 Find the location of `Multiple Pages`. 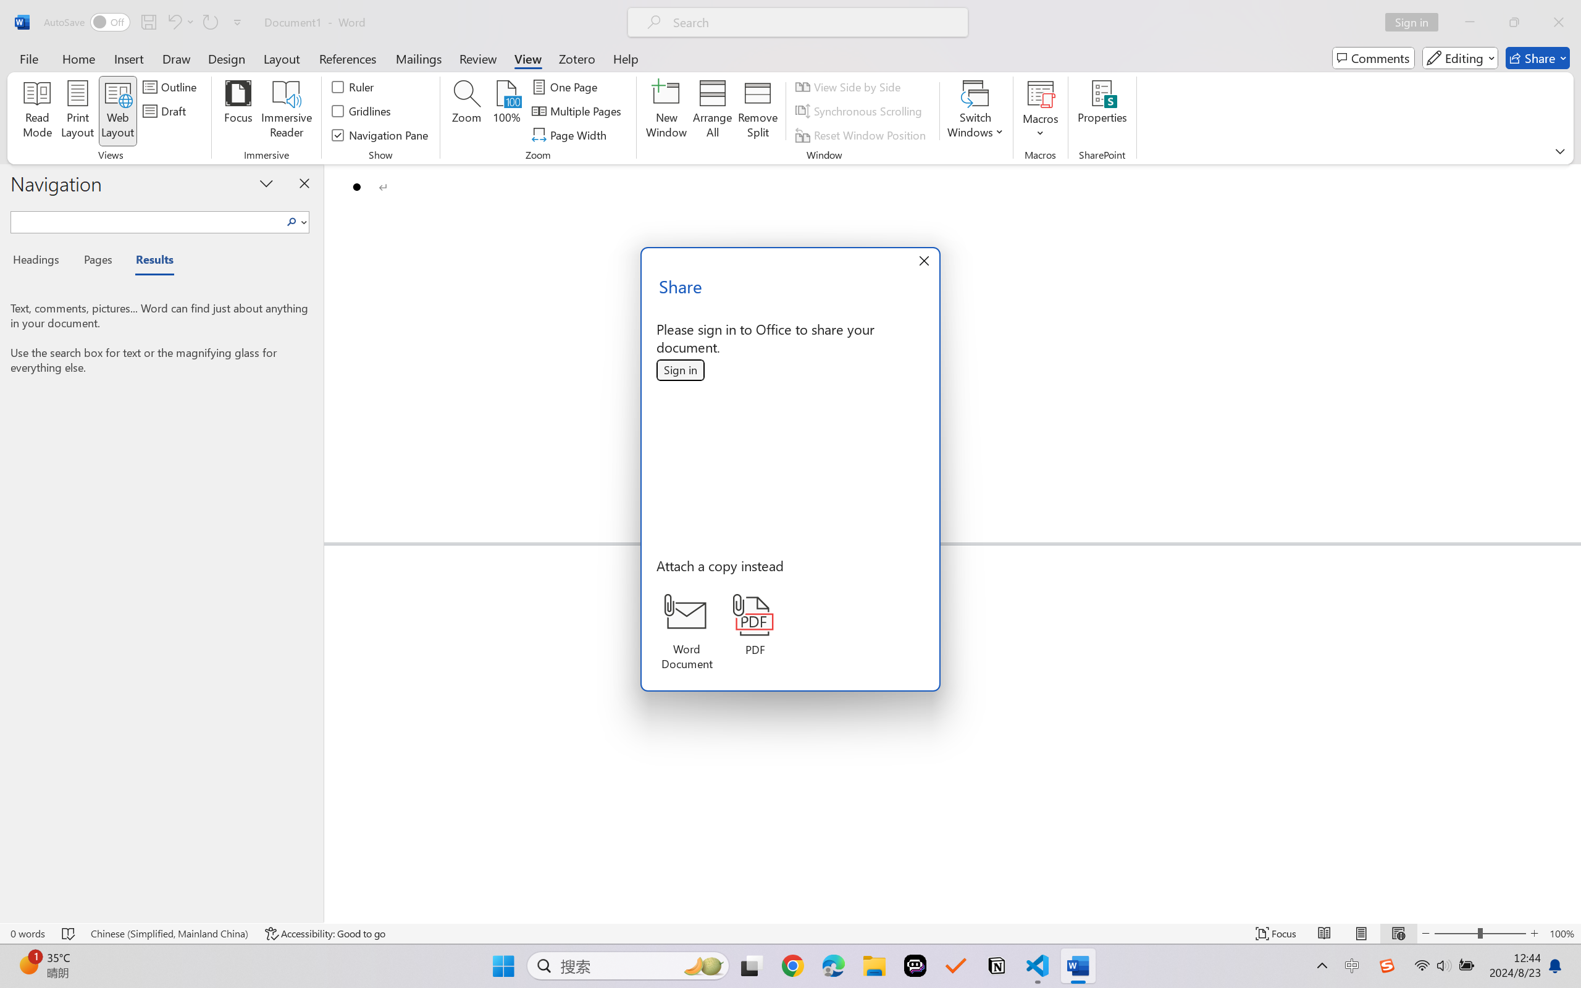

Multiple Pages is located at coordinates (578, 111).